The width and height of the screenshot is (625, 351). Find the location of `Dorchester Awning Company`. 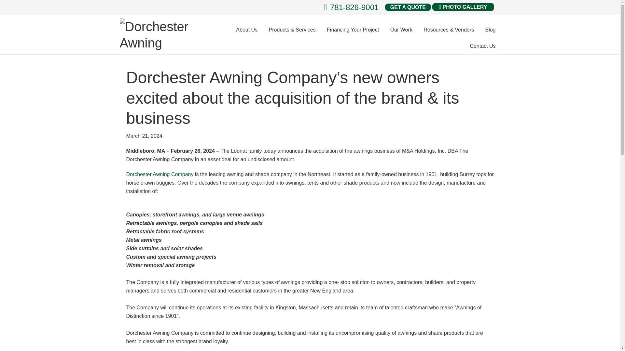

Dorchester Awning Company is located at coordinates (160, 174).